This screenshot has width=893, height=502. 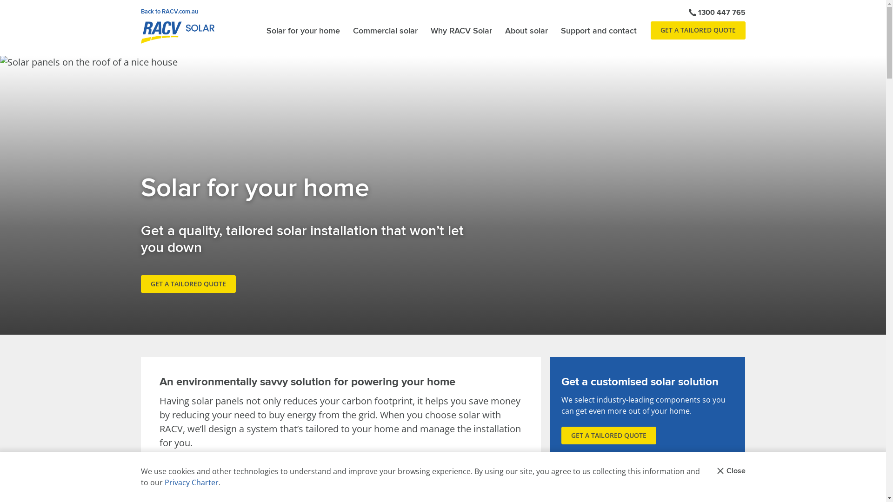 I want to click on Back to RACV.com.au, so click(x=169, y=12).